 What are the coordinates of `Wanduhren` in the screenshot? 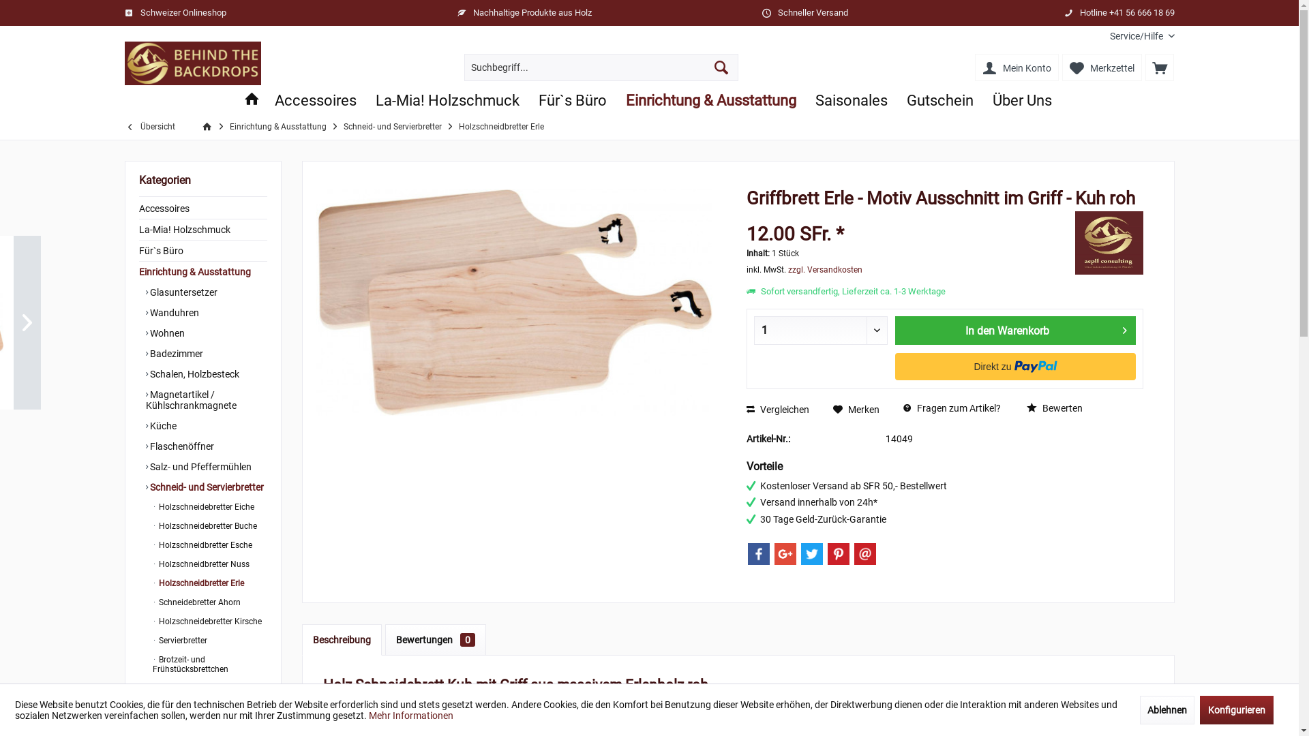 It's located at (207, 313).